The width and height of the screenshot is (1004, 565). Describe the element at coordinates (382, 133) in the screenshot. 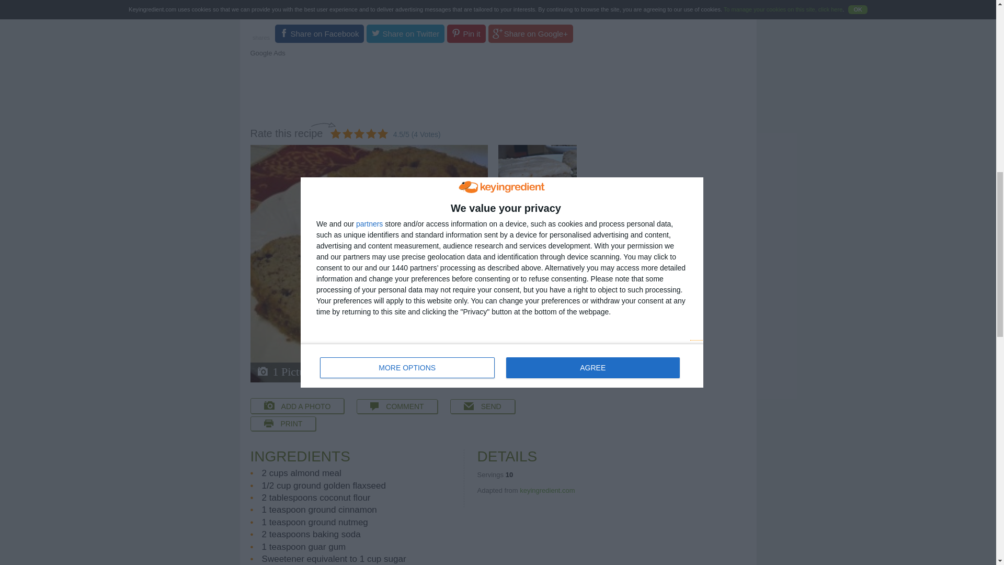

I see `5` at that location.